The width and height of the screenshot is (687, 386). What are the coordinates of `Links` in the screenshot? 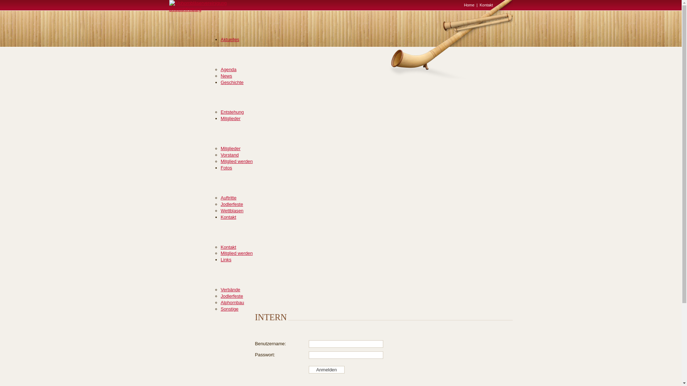 It's located at (226, 259).